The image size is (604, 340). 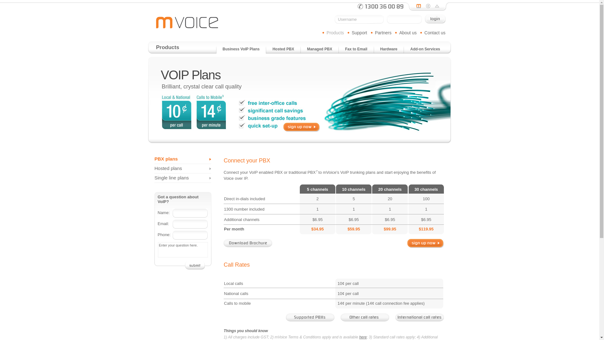 What do you see at coordinates (183, 159) in the screenshot?
I see `PBX plans` at bounding box center [183, 159].